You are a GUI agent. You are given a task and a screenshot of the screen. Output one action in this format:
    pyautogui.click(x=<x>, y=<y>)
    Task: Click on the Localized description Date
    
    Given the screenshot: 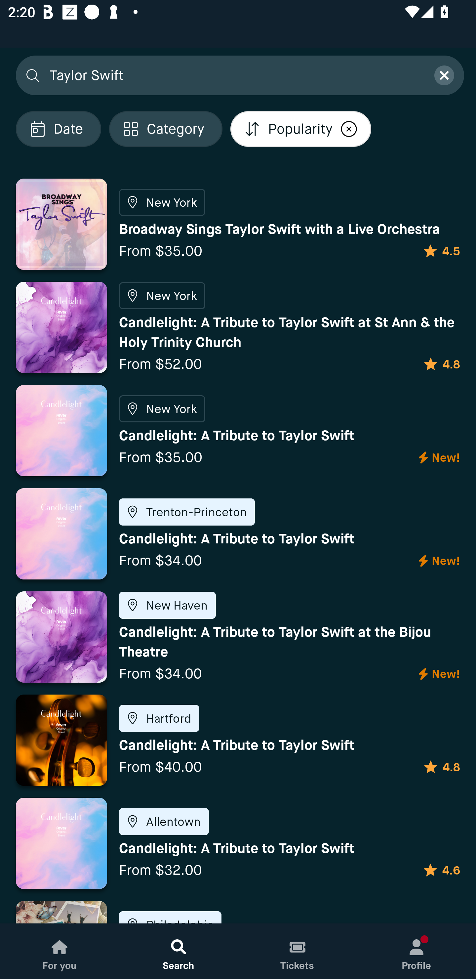 What is the action you would take?
    pyautogui.click(x=58, y=128)
    